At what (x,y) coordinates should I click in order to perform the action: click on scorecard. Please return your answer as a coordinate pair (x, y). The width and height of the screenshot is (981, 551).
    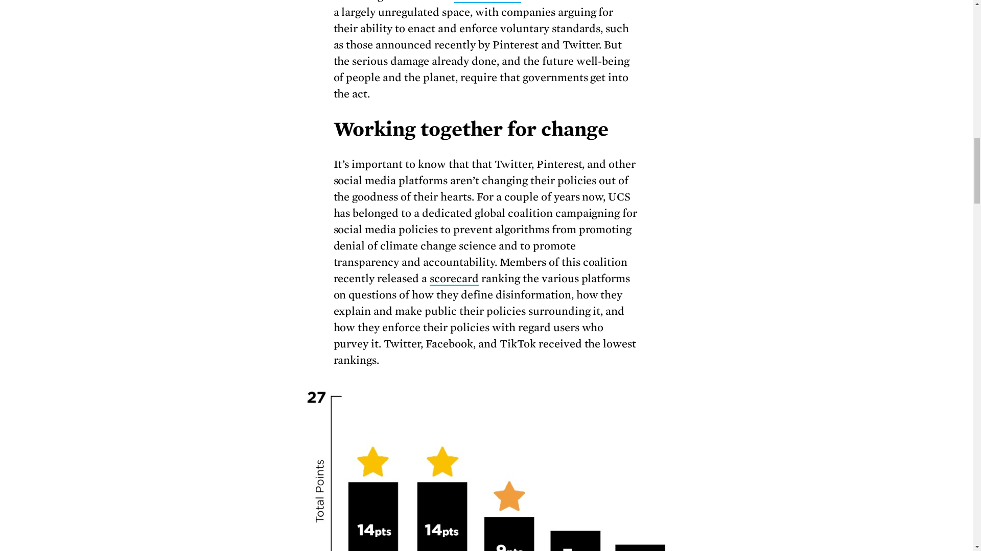
    Looking at the image, I should click on (454, 279).